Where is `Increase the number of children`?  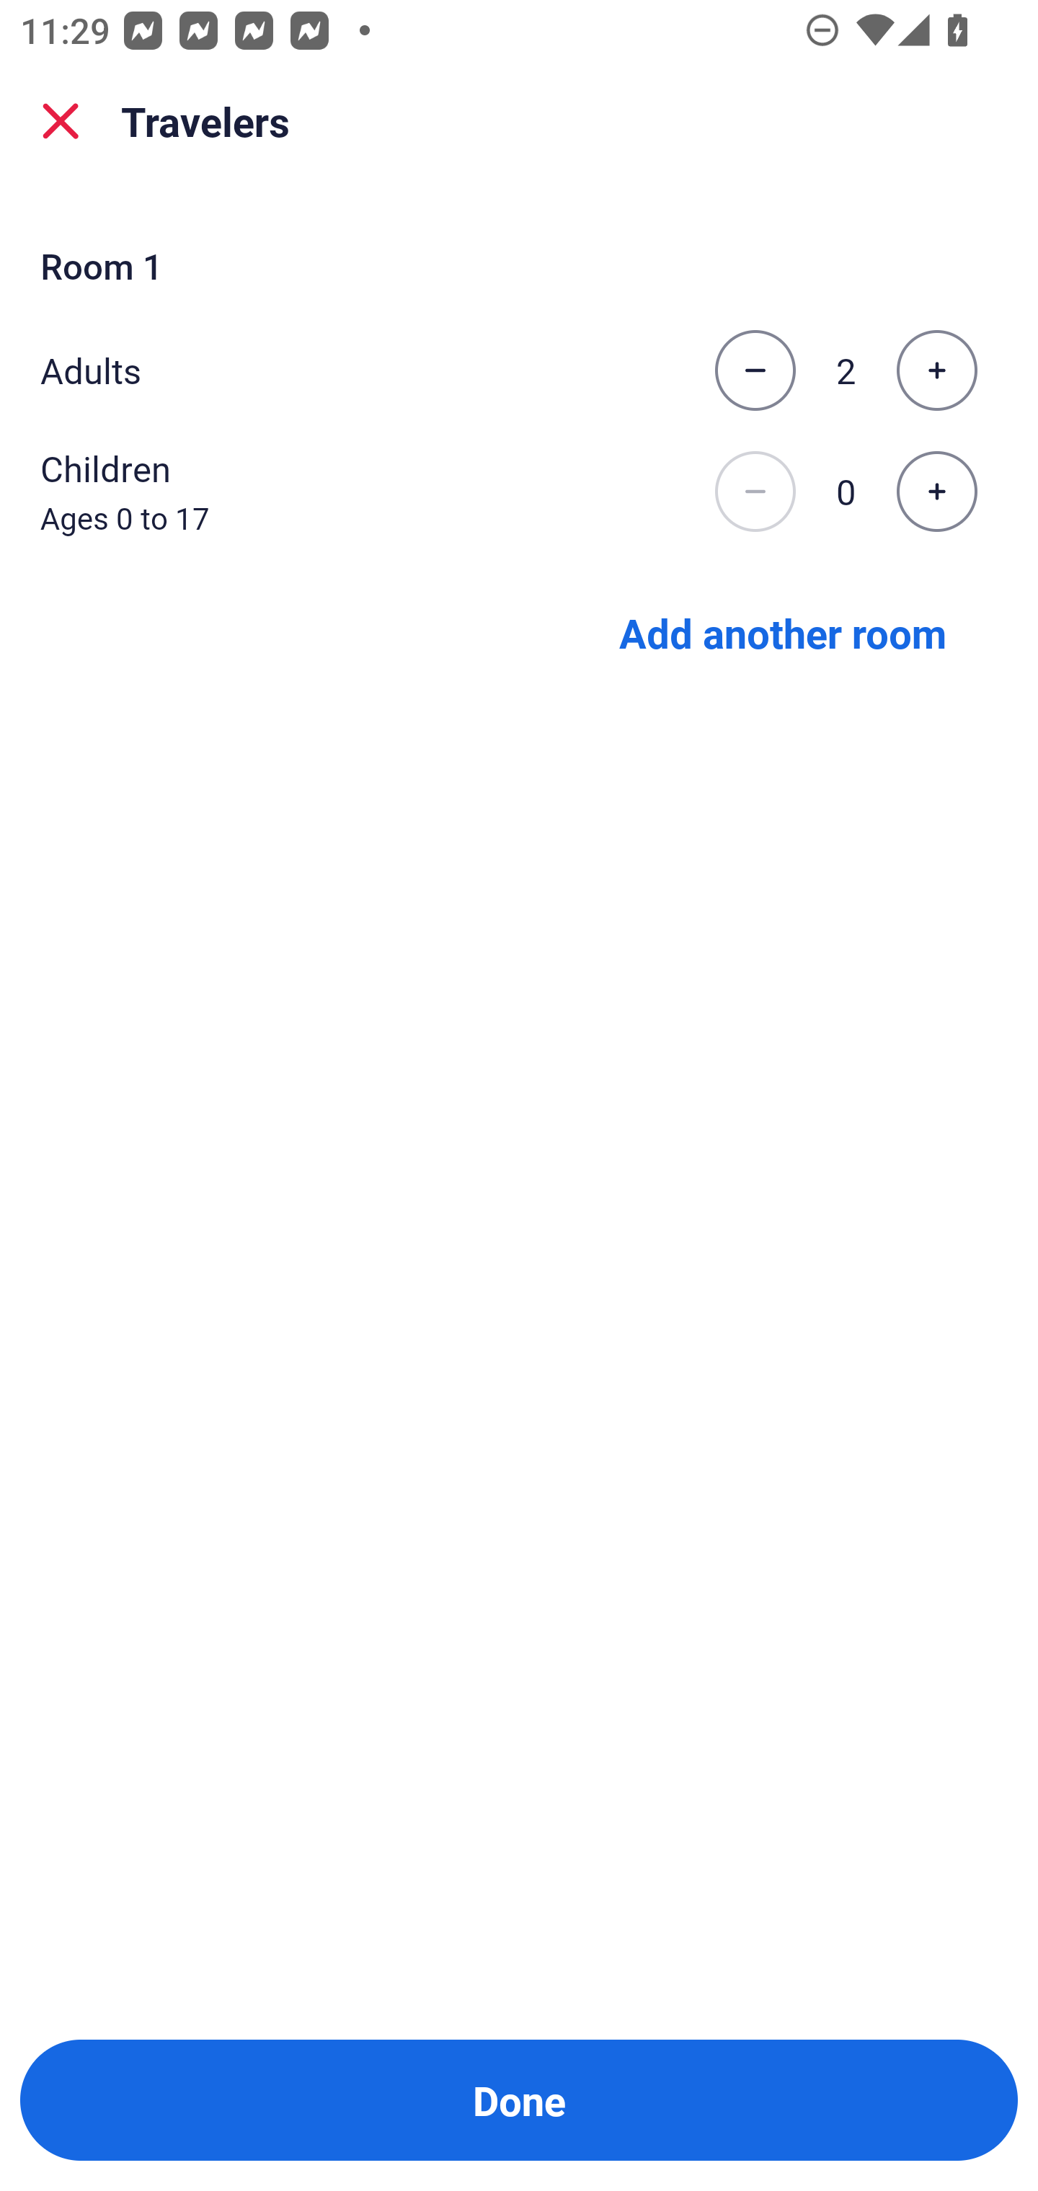
Increase the number of children is located at coordinates (936, 492).